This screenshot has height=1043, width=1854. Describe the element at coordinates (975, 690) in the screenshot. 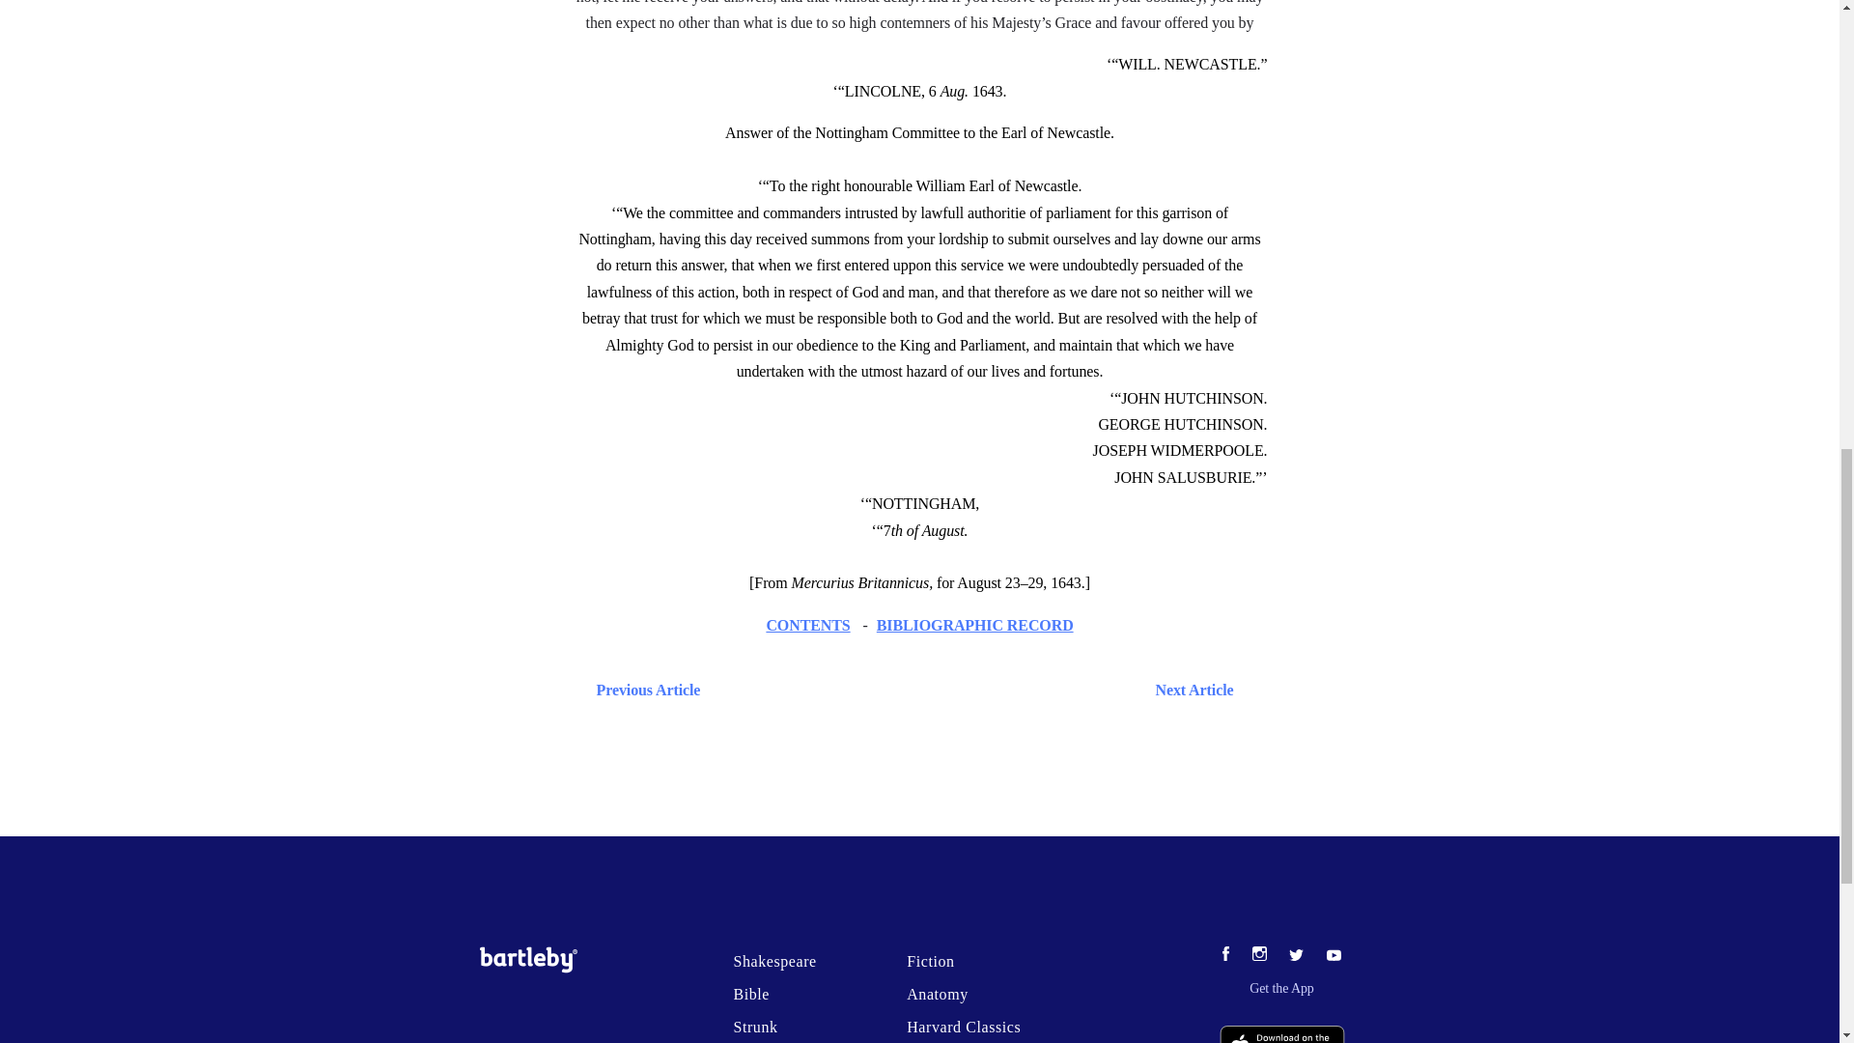

I see `Next Article` at that location.